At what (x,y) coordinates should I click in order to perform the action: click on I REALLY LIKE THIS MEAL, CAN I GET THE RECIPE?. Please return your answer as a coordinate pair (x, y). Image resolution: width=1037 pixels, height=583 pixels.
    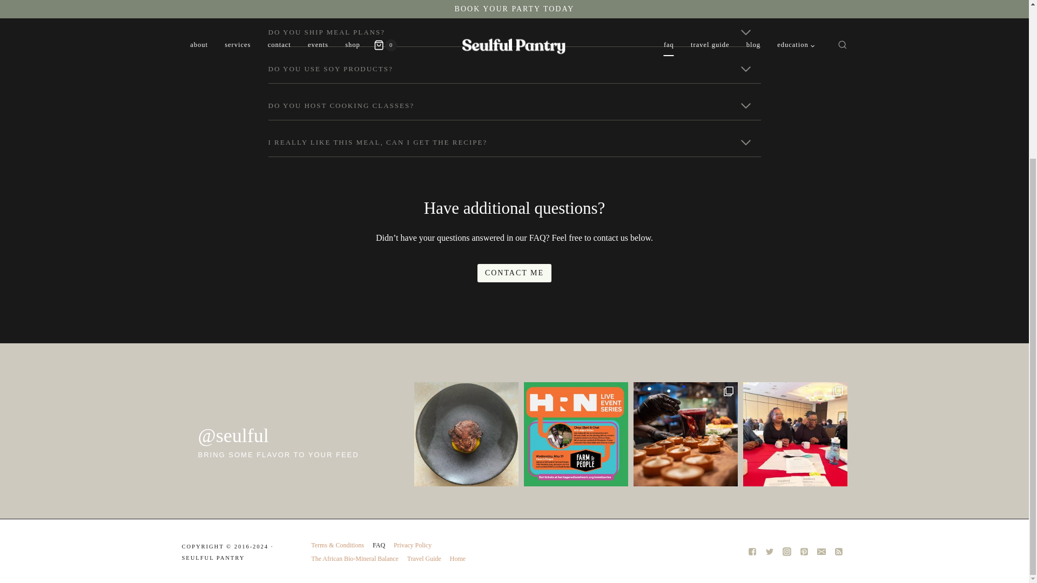
    Looking at the image, I should click on (514, 143).